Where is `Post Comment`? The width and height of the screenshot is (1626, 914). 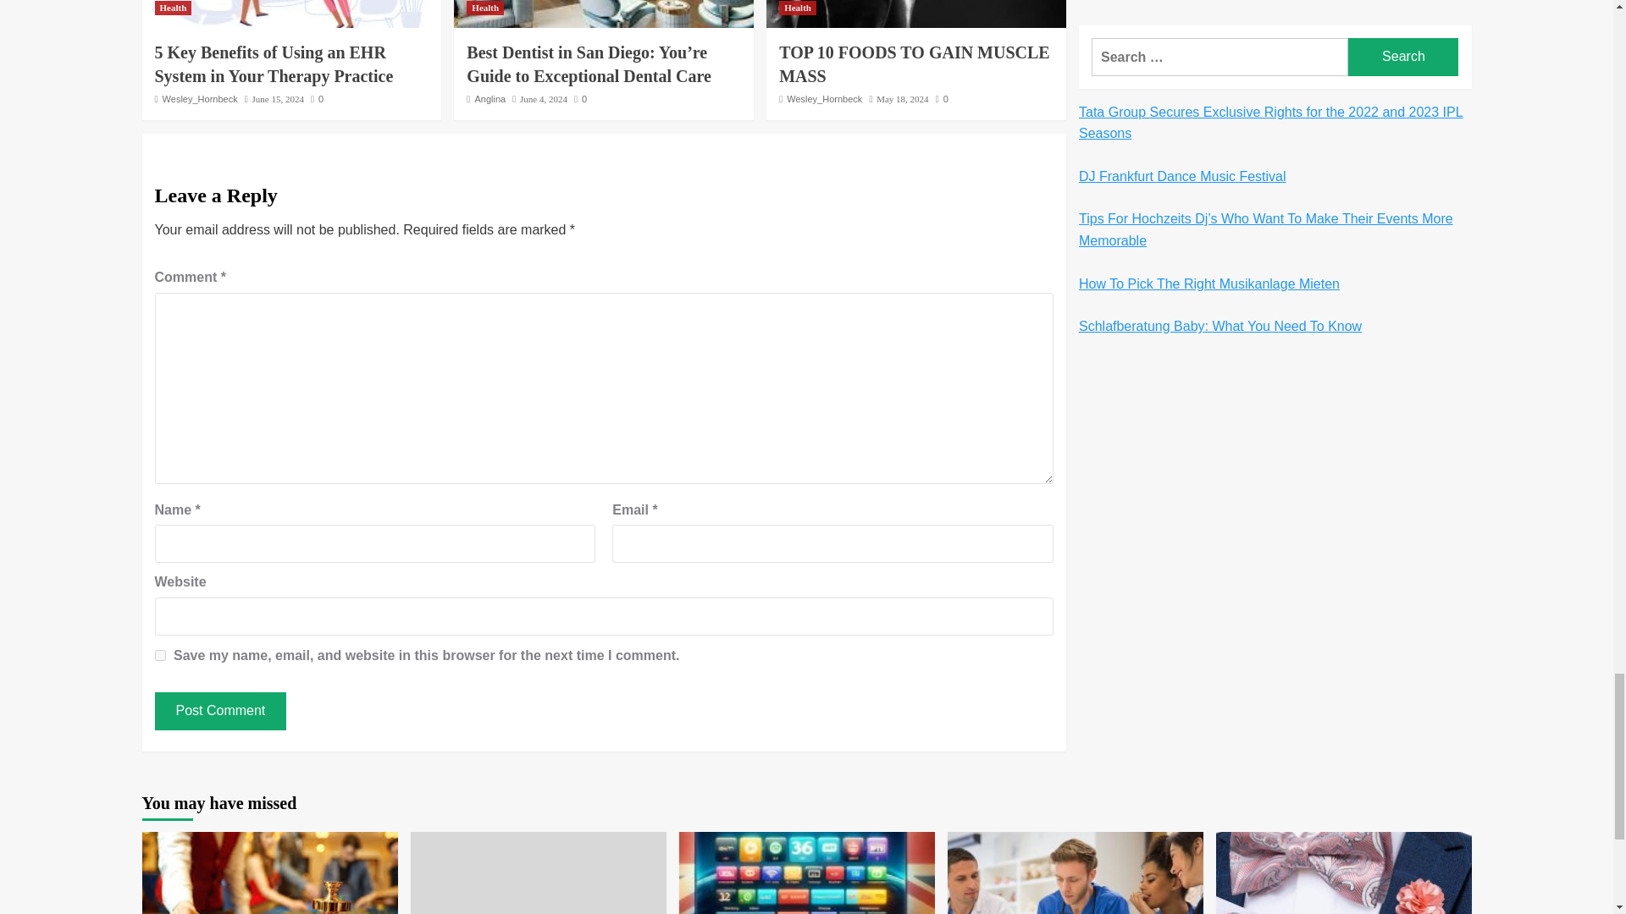 Post Comment is located at coordinates (220, 711).